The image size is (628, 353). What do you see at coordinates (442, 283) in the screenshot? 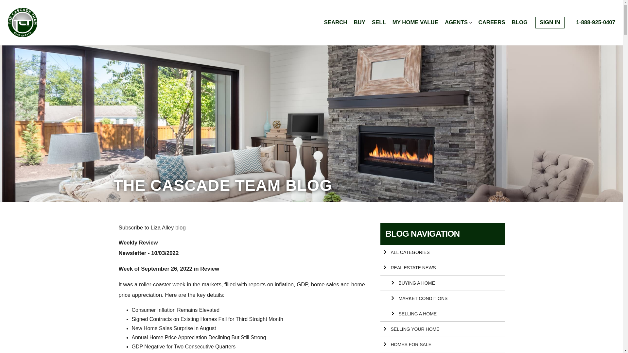
I see `BUYING A HOME` at bounding box center [442, 283].